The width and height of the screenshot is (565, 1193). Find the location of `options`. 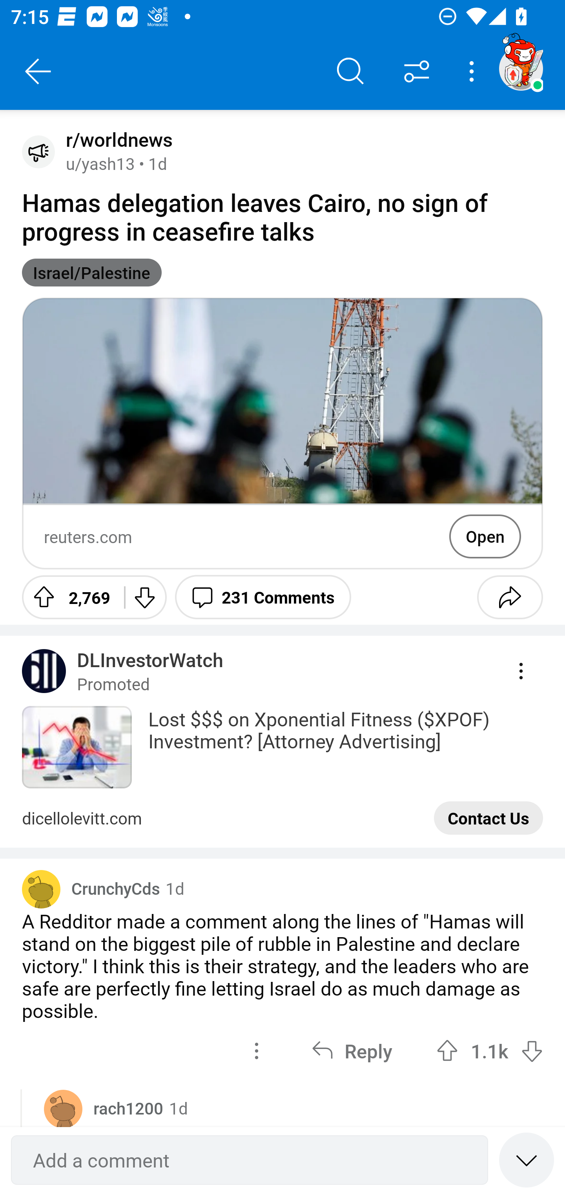

options is located at coordinates (257, 1051).